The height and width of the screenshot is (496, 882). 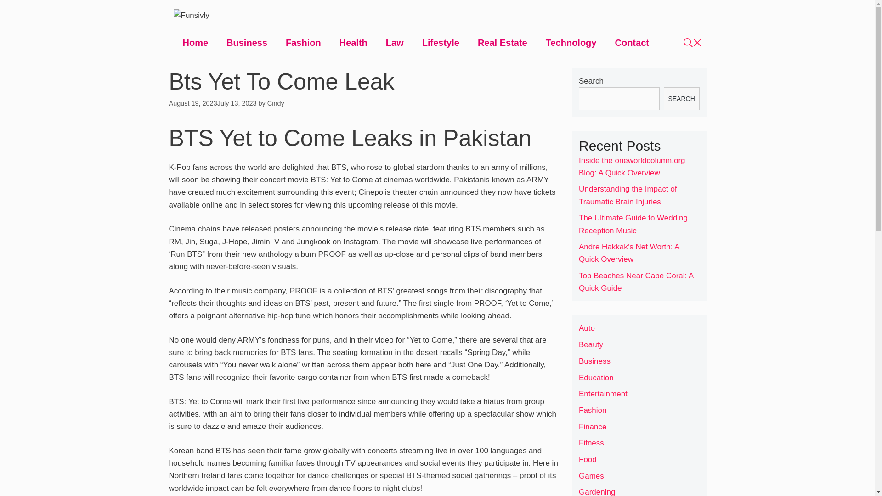 I want to click on View all posts by Cindy, so click(x=276, y=103).